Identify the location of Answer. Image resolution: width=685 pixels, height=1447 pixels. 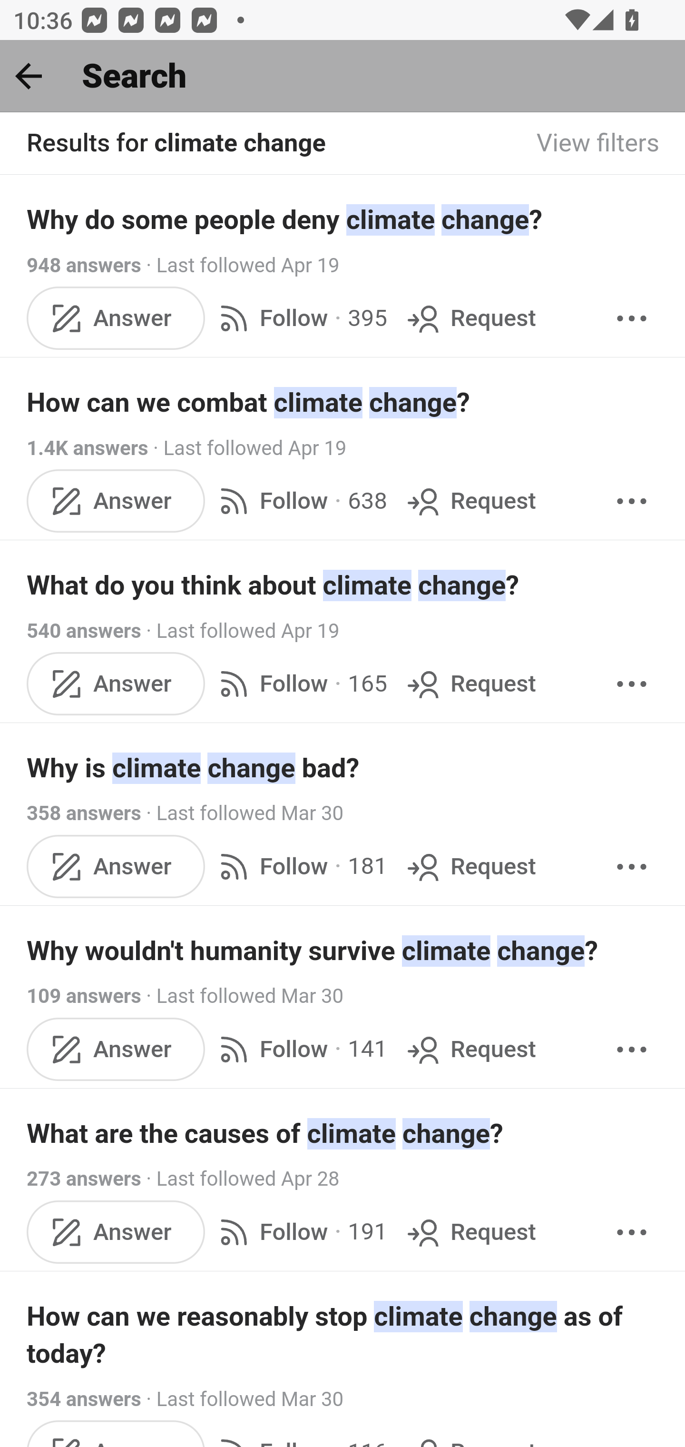
(116, 1050).